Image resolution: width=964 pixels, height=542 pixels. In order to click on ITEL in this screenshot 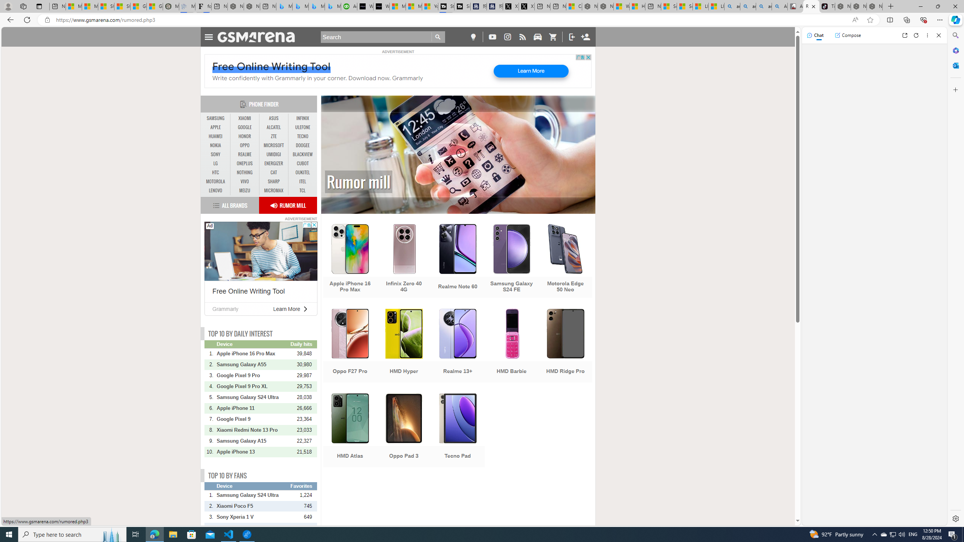, I will do `click(303, 181)`.